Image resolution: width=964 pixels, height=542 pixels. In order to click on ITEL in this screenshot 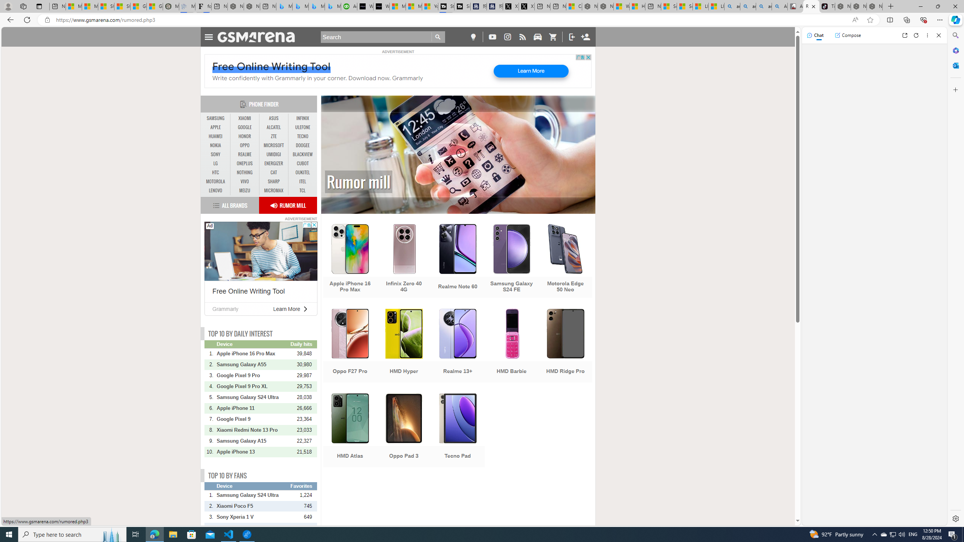, I will do `click(303, 181)`.